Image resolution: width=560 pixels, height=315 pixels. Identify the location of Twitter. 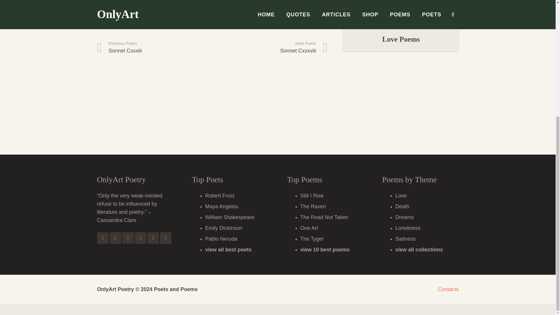
(270, 48).